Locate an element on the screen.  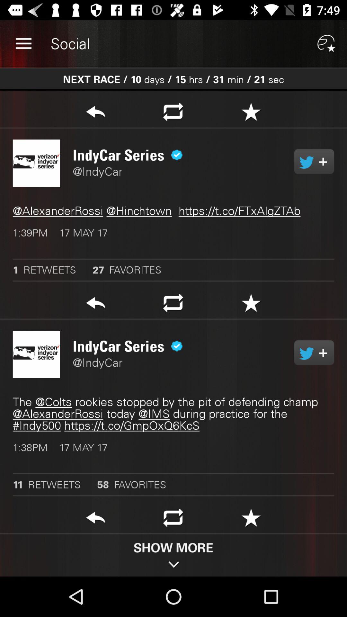
it means to add it to your twitter account is located at coordinates (314, 161).